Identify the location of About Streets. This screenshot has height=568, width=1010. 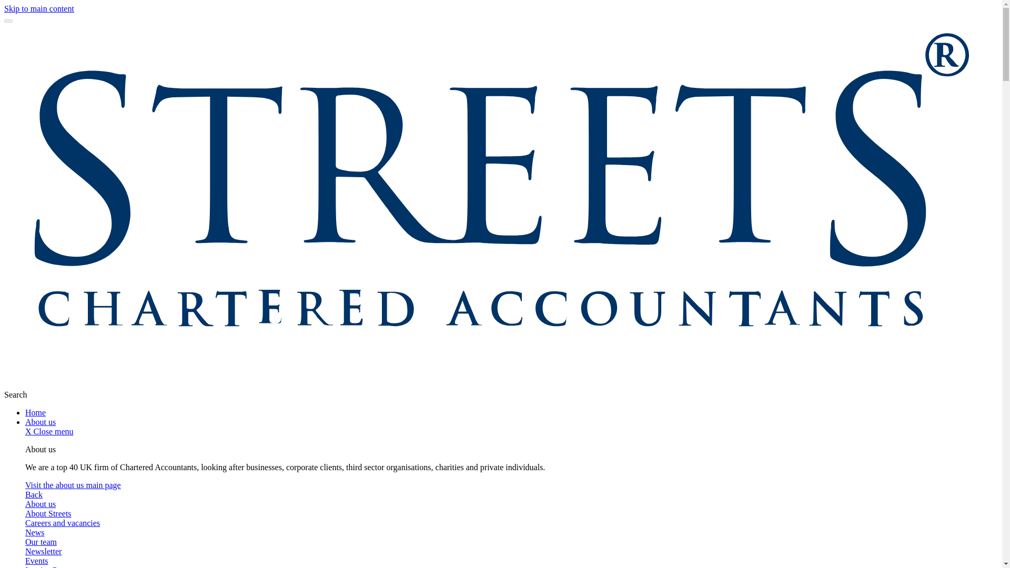
(48, 513).